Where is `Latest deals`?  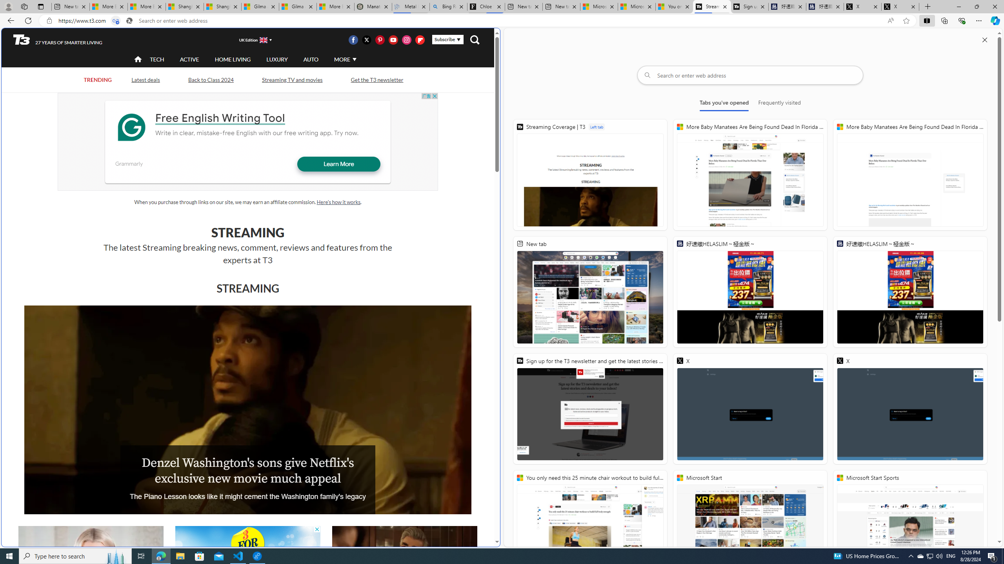 Latest deals is located at coordinates (146, 80).